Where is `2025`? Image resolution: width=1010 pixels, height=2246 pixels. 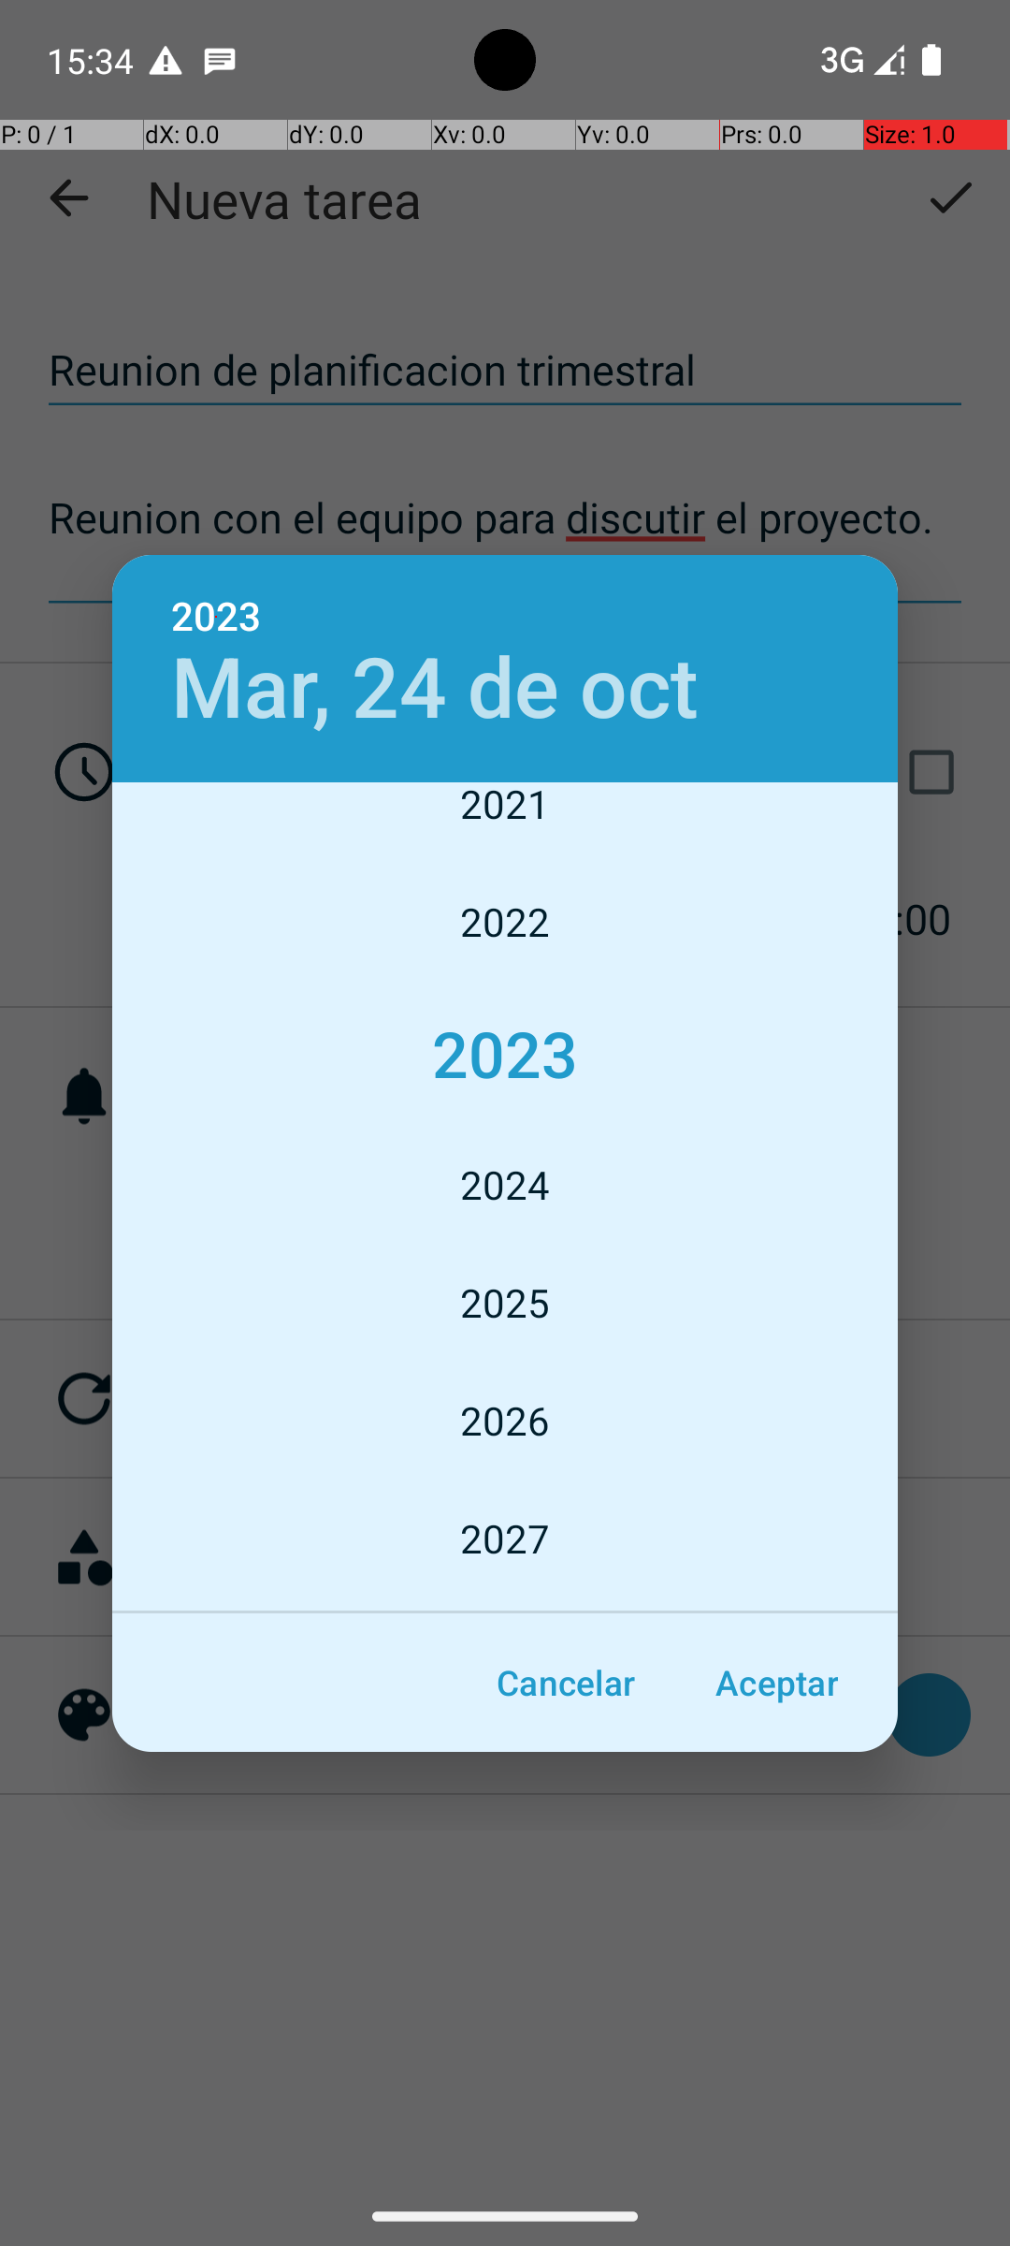
2025 is located at coordinates (505, 1303).